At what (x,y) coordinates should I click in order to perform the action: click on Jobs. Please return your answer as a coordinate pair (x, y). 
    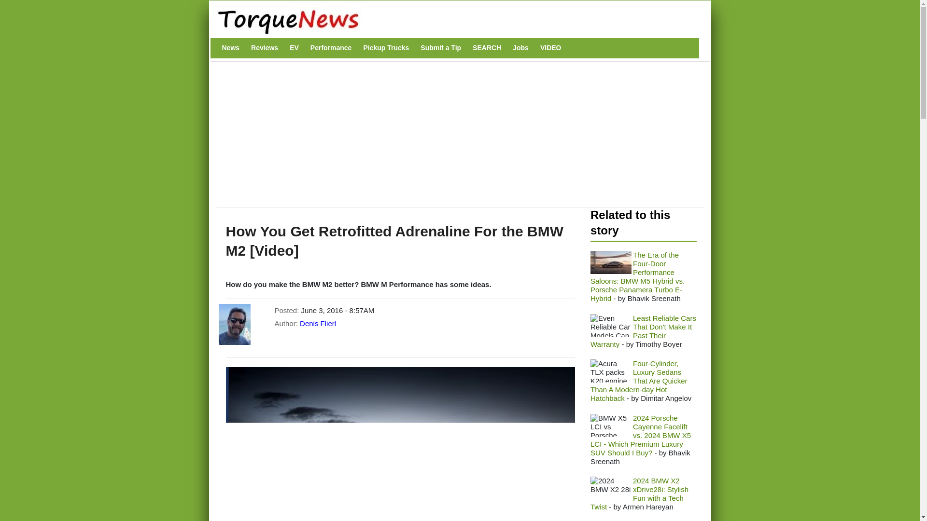
    Looking at the image, I should click on (520, 48).